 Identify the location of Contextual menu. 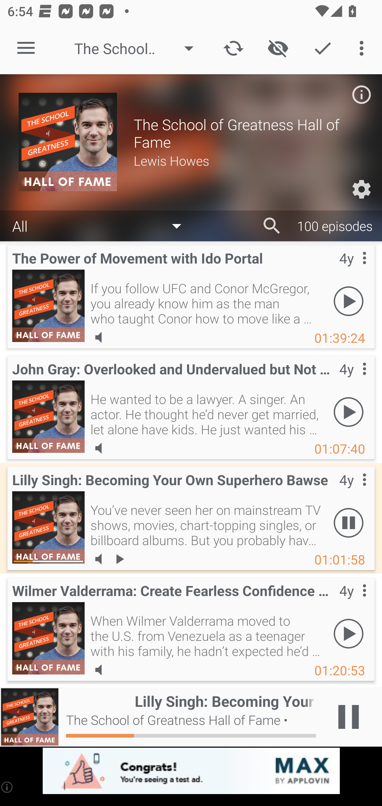
(353, 379).